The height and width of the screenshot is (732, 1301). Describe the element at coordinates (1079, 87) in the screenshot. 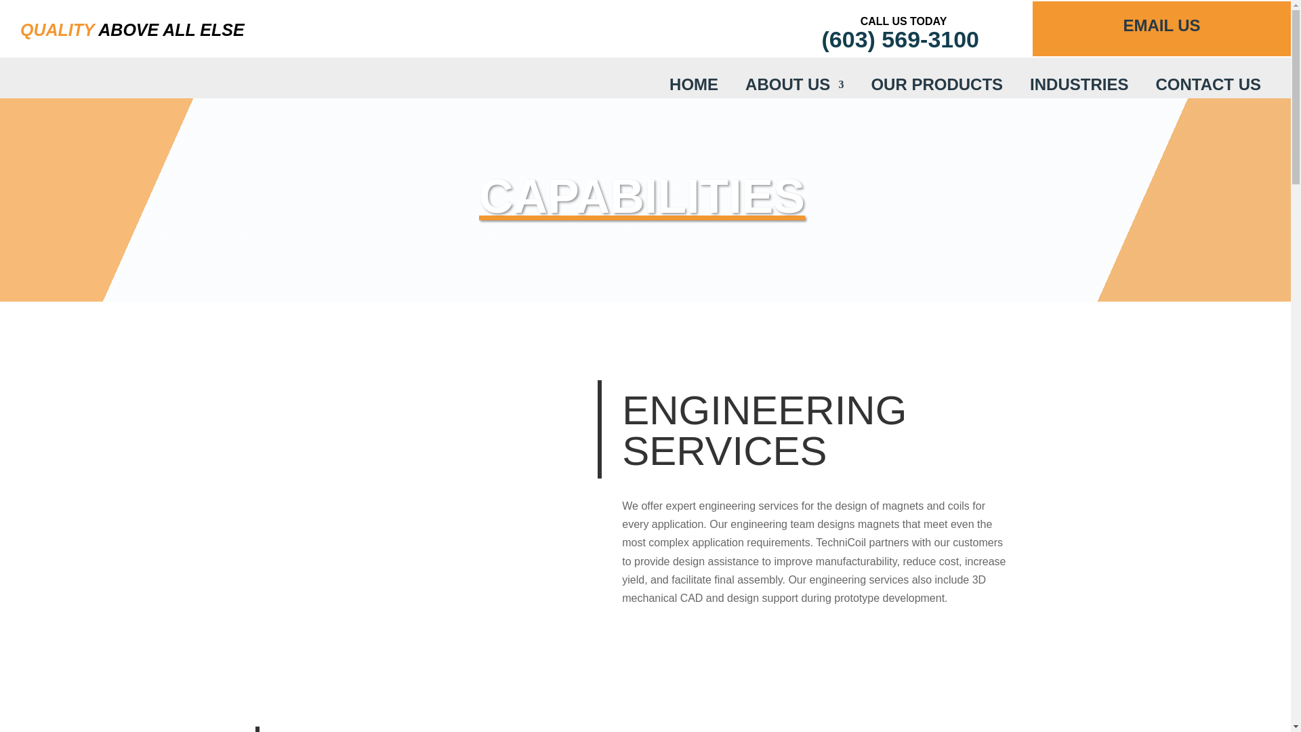

I see `INDUSTRIES` at that location.